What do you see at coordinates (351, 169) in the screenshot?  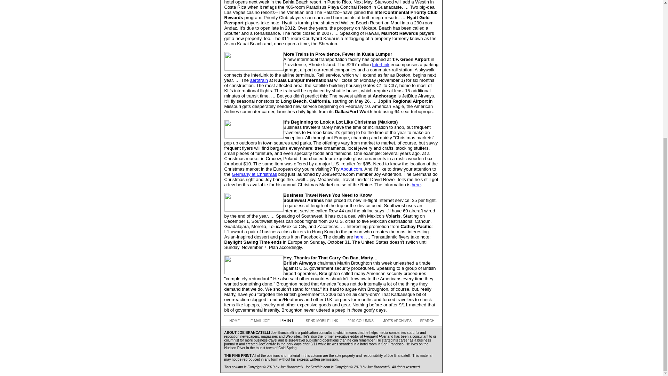 I see `About.com` at bounding box center [351, 169].